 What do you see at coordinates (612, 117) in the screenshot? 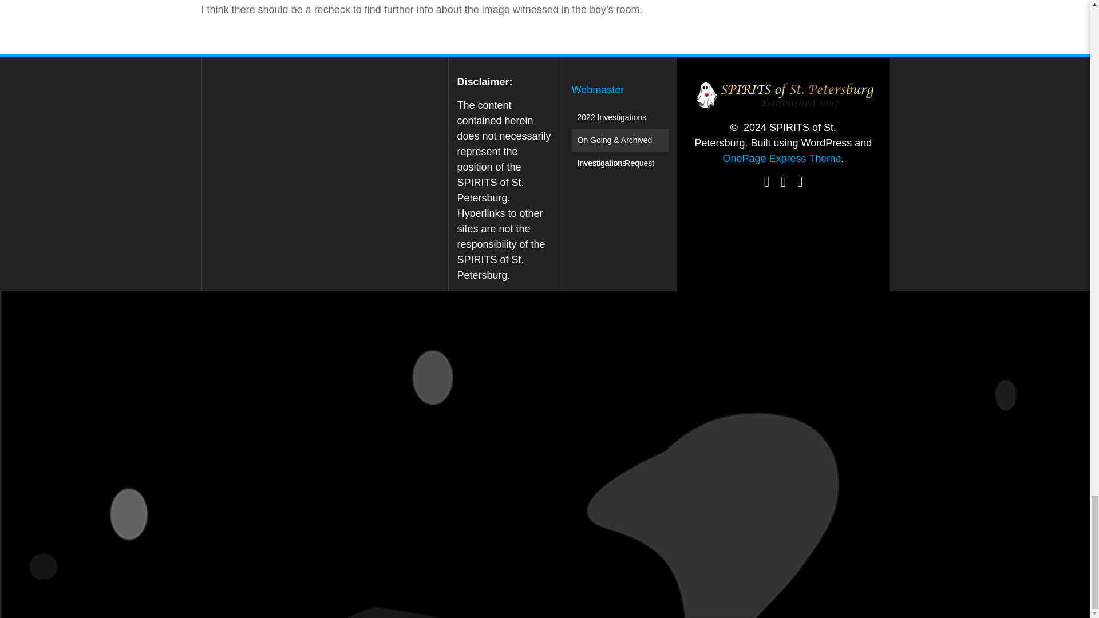
I see `2022 Investigations` at bounding box center [612, 117].